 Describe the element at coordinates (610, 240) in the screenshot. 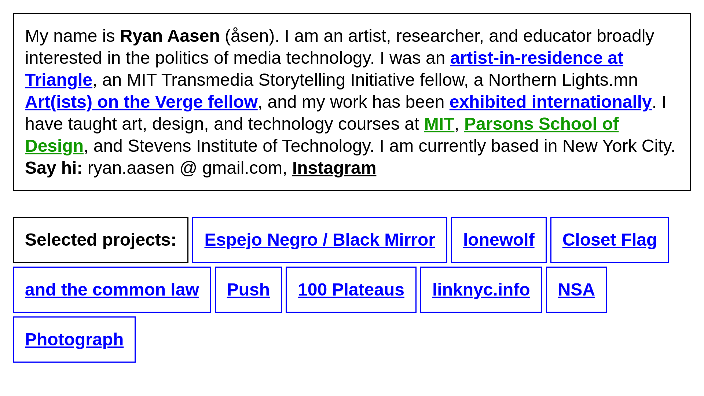

I see `Closet Flag` at that location.